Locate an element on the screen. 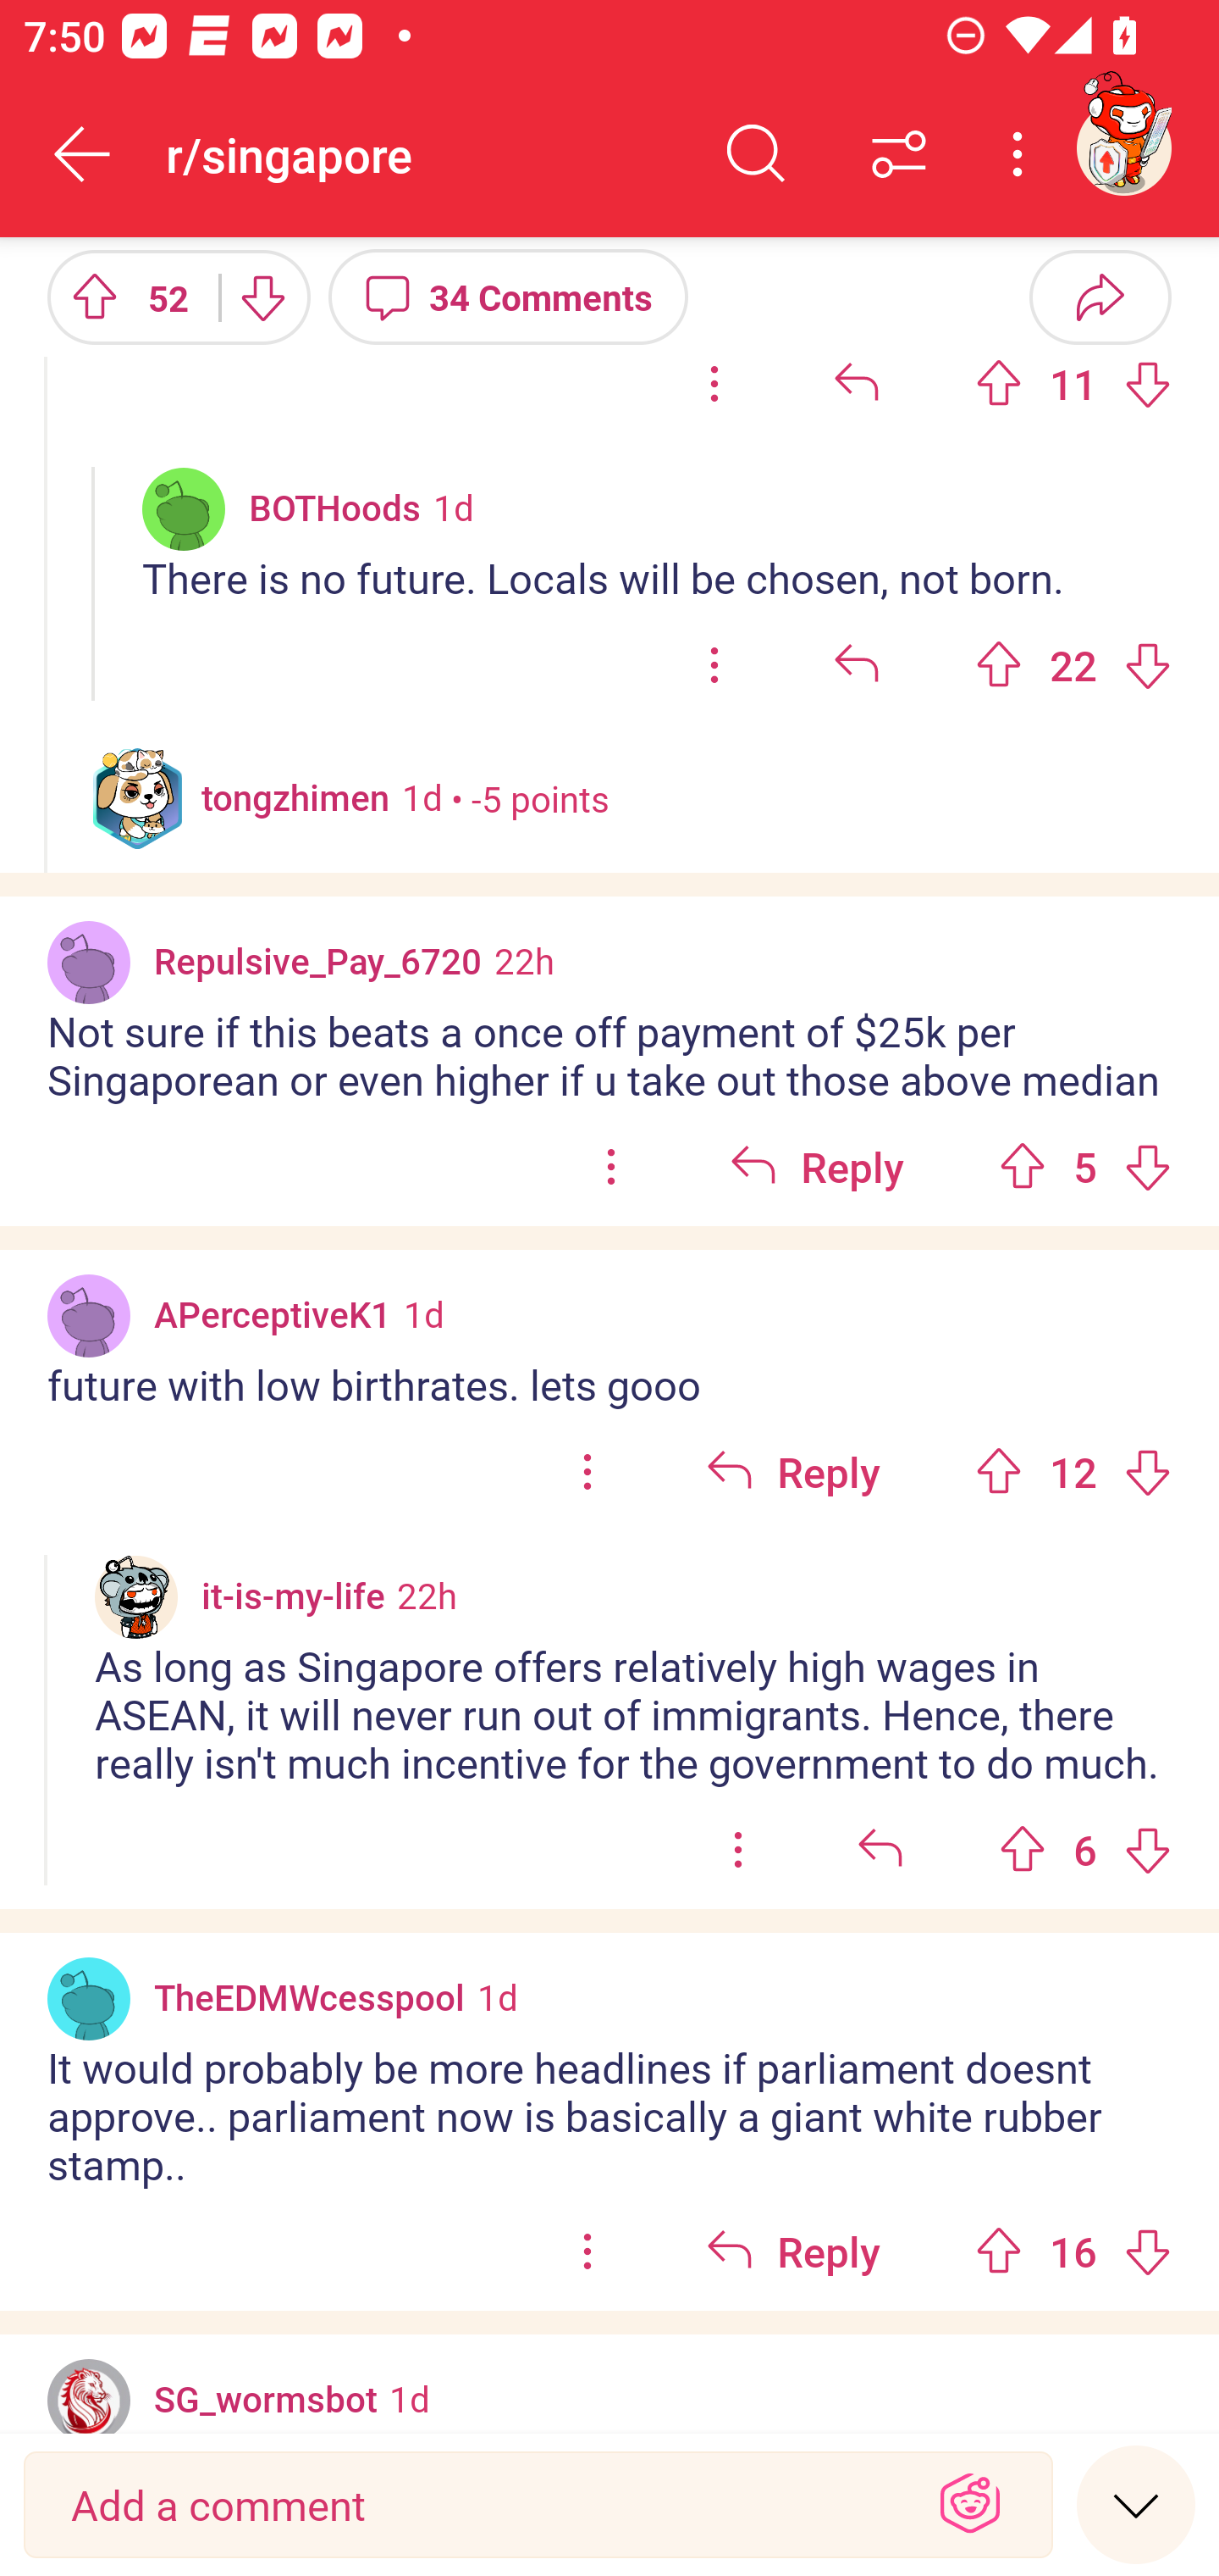  Downvote is located at coordinates (261, 296).